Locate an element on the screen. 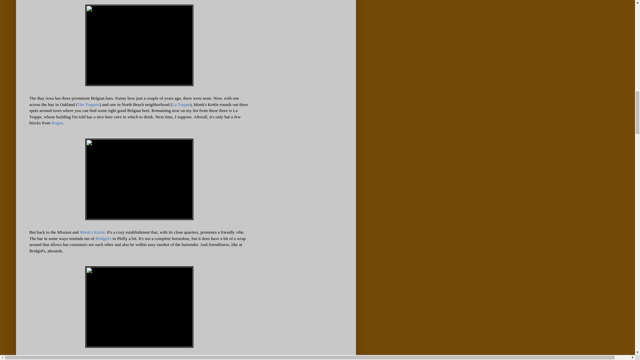 This screenshot has height=360, width=640. Rogue is located at coordinates (57, 123).